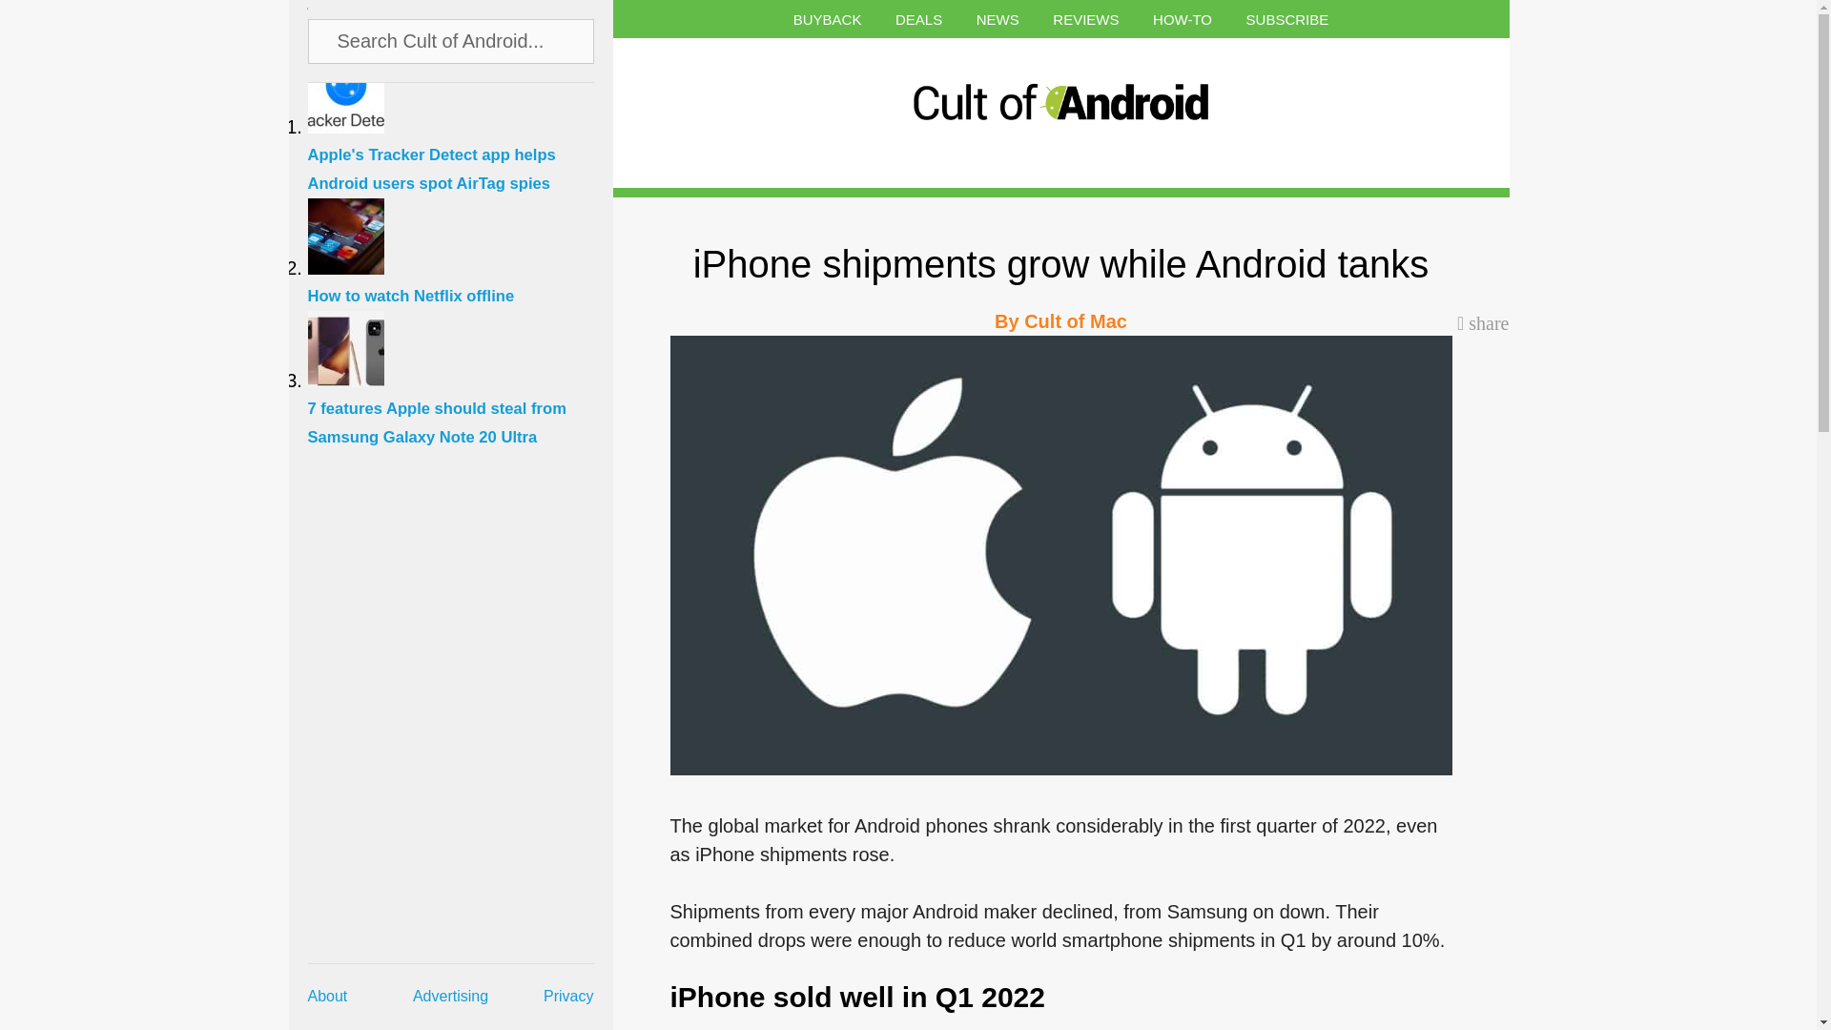  I want to click on About, so click(327, 996).